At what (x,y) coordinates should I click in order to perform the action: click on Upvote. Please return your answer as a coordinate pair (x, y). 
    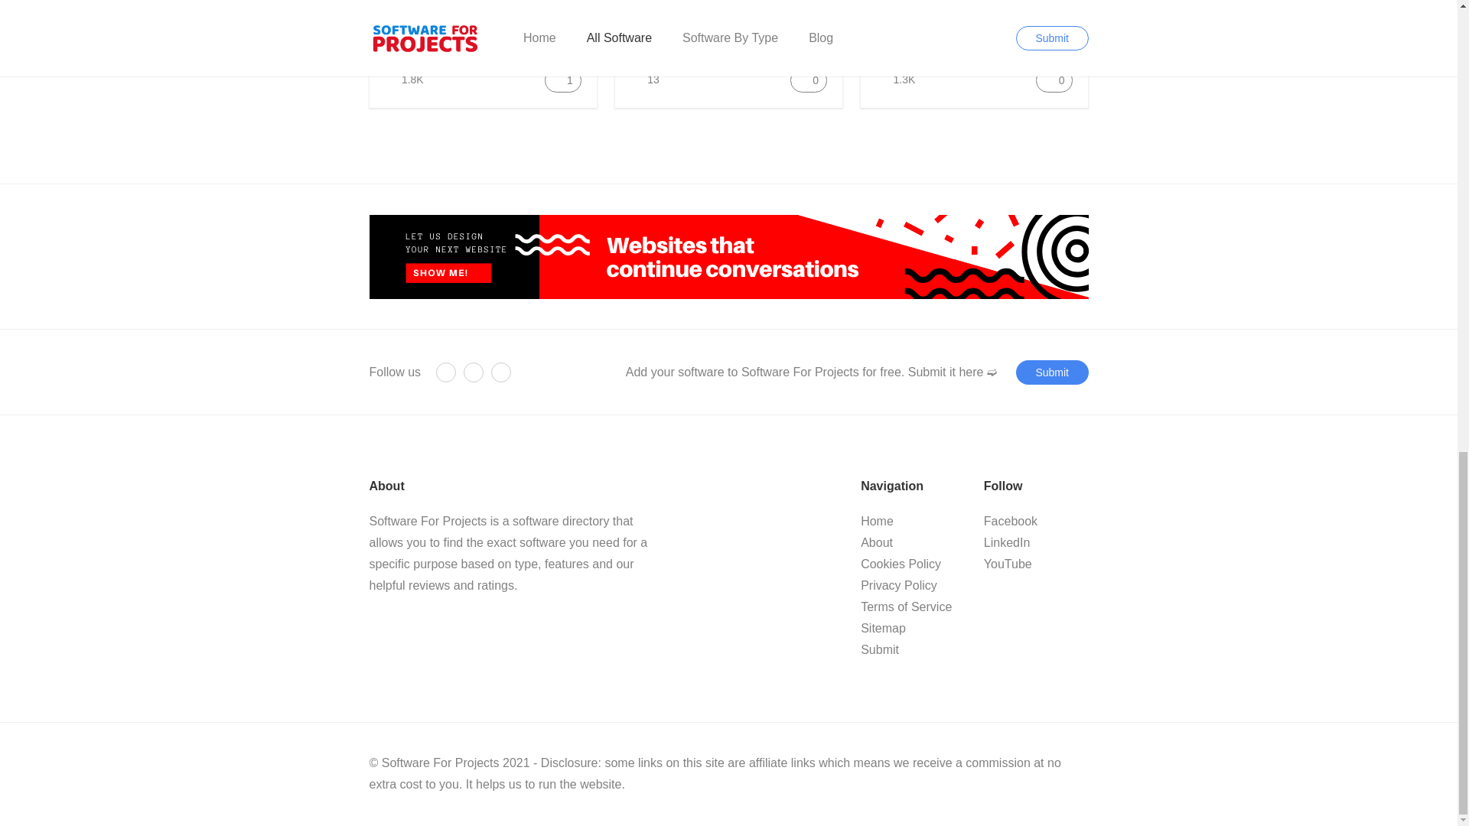
    Looking at the image, I should click on (1054, 80).